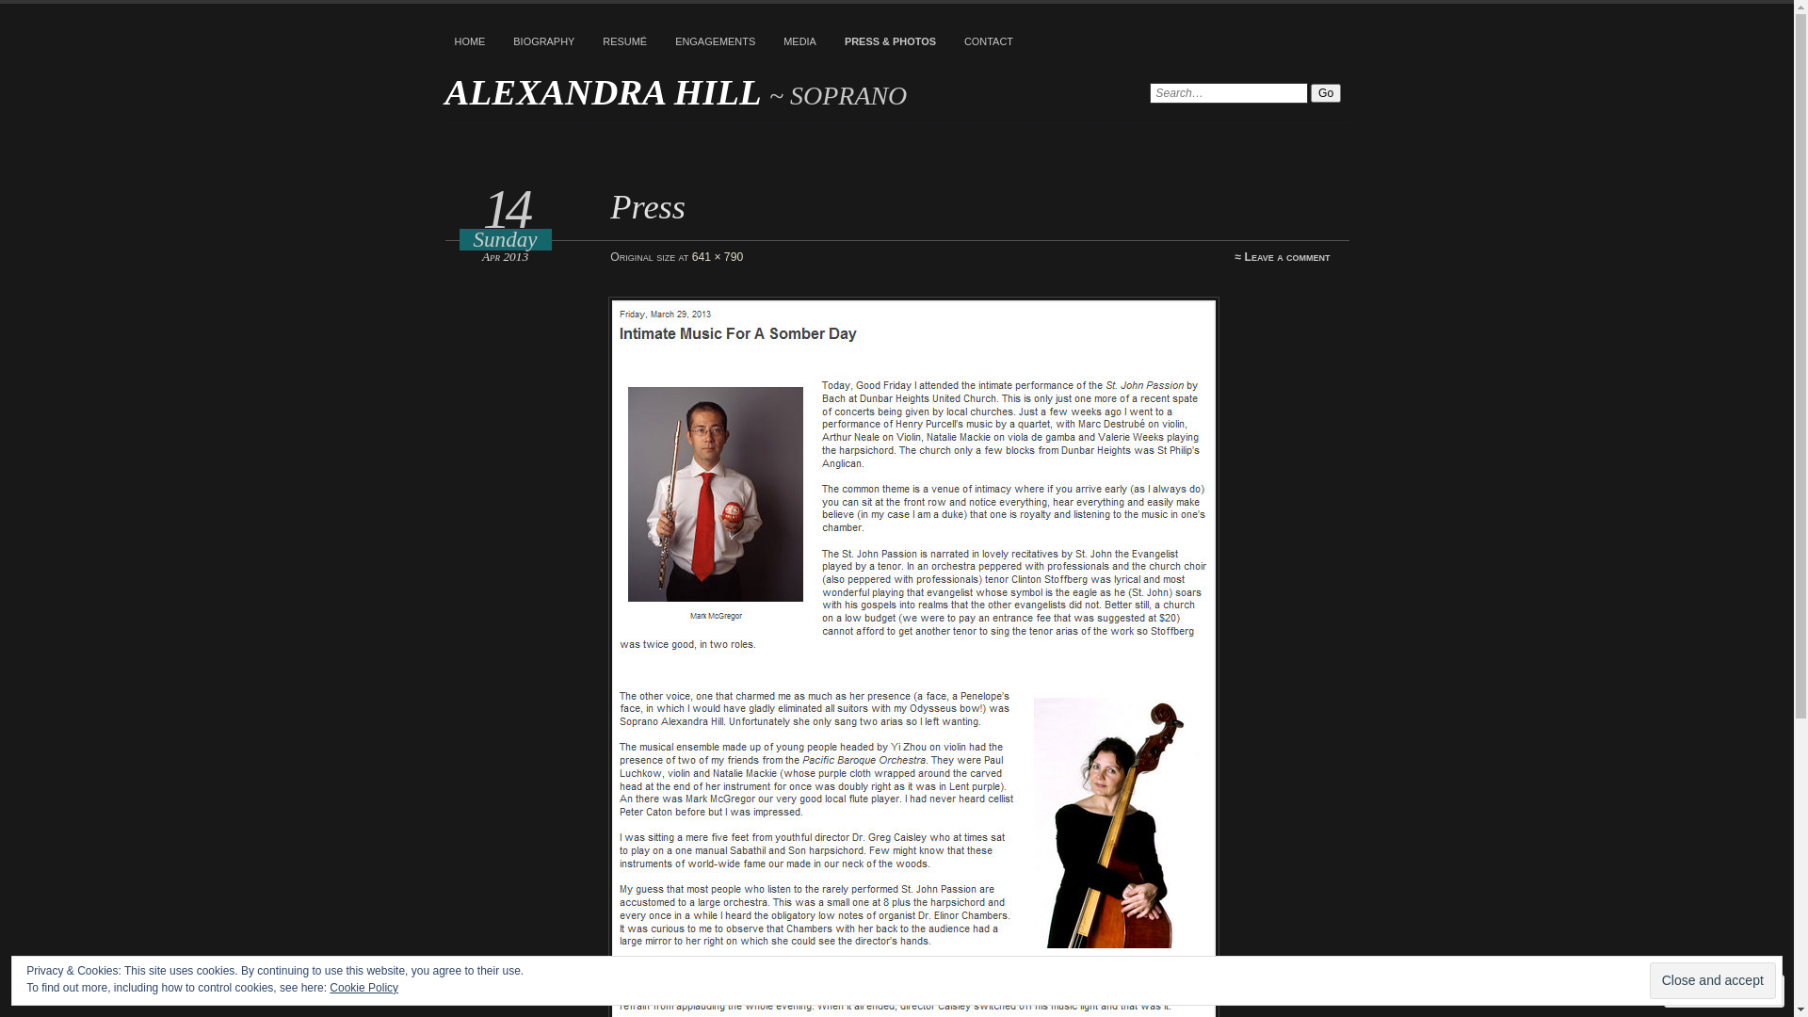 Image resolution: width=1808 pixels, height=1017 pixels. Describe the element at coordinates (989, 42) in the screenshot. I see `CONTACT` at that location.